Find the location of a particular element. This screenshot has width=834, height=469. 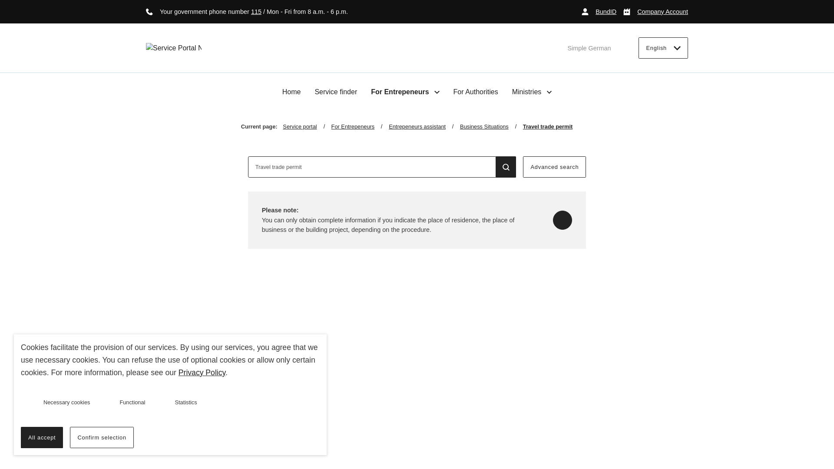

Travel trade permit is located at coordinates (548, 127).